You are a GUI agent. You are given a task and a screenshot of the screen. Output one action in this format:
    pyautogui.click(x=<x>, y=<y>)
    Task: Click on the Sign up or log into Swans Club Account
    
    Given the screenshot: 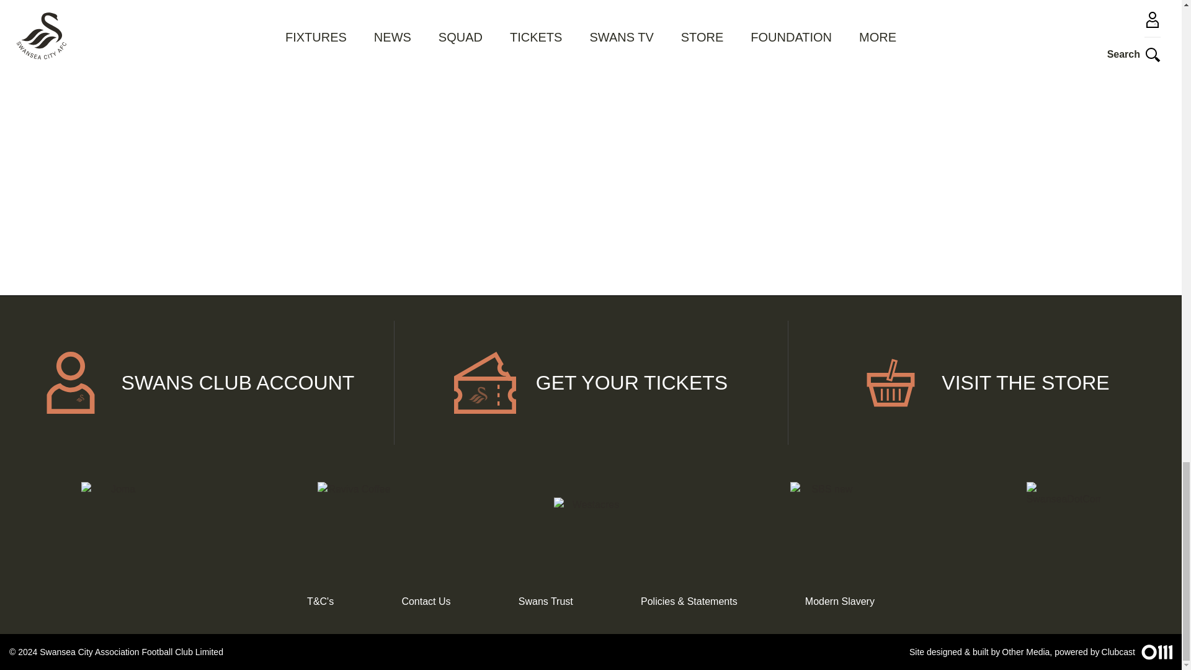 What is the action you would take?
    pyautogui.click(x=197, y=383)
    